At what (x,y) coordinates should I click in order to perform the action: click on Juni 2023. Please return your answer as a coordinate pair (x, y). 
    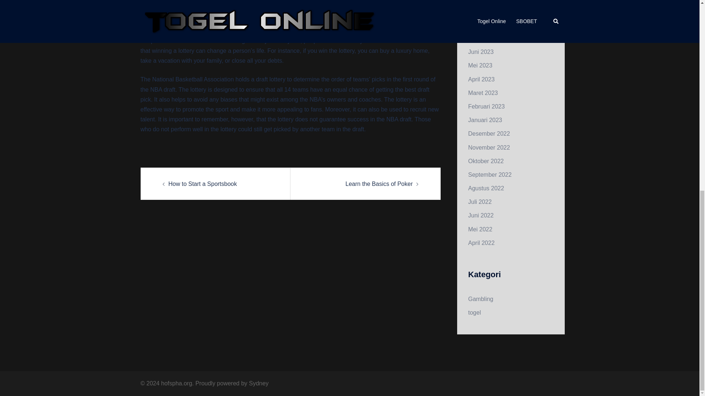
    Looking at the image, I should click on (481, 52).